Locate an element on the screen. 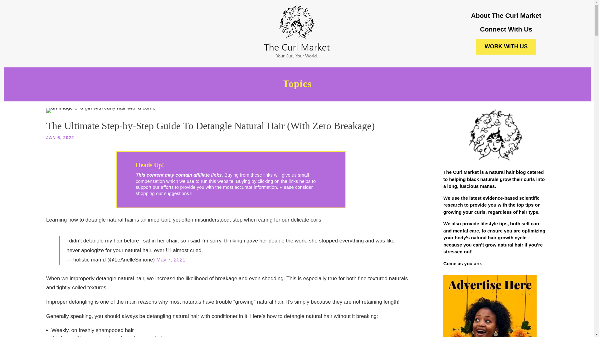 The width and height of the screenshot is (599, 337). May 7, 2021 is located at coordinates (171, 260).